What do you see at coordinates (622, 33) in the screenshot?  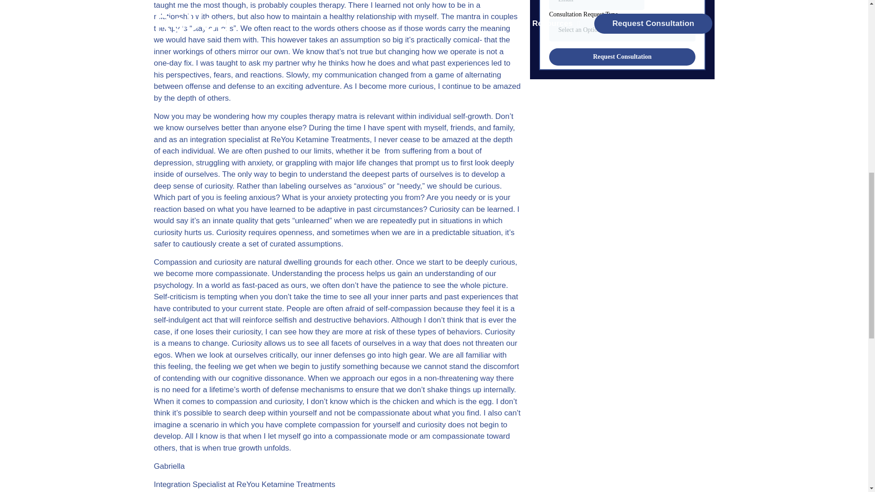 I see `Website Consultation Form - Sidebar` at bounding box center [622, 33].